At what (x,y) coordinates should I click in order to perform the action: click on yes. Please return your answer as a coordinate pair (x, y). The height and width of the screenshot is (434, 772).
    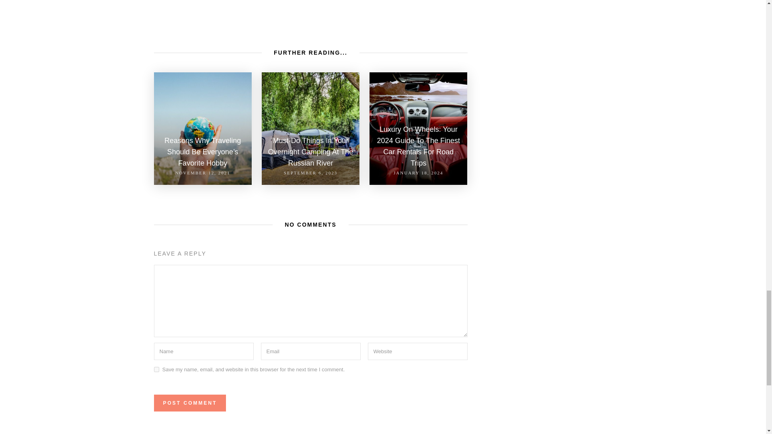
    Looking at the image, I should click on (156, 369).